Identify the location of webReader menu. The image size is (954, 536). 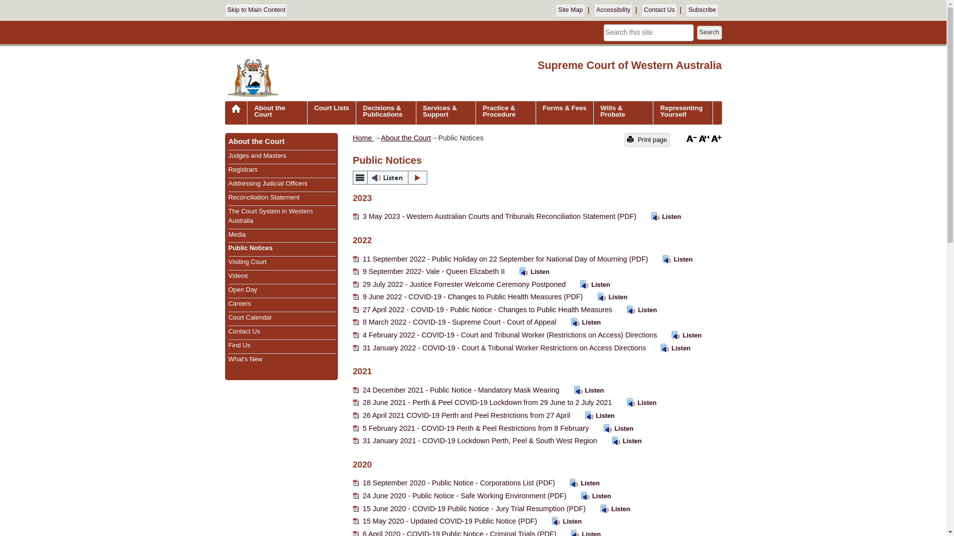
(360, 178).